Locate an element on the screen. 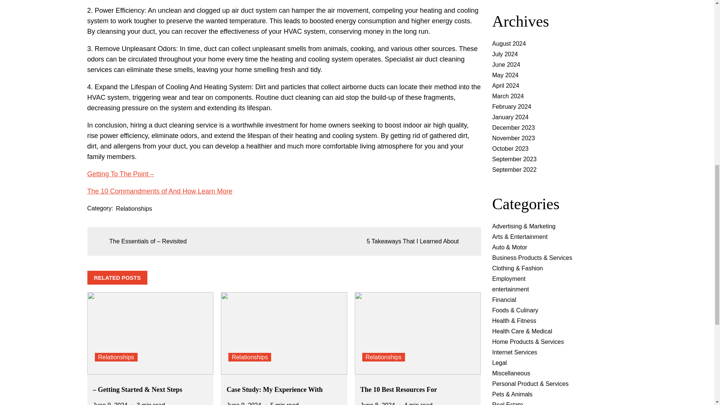 The width and height of the screenshot is (720, 405). July 2024 is located at coordinates (505, 54).